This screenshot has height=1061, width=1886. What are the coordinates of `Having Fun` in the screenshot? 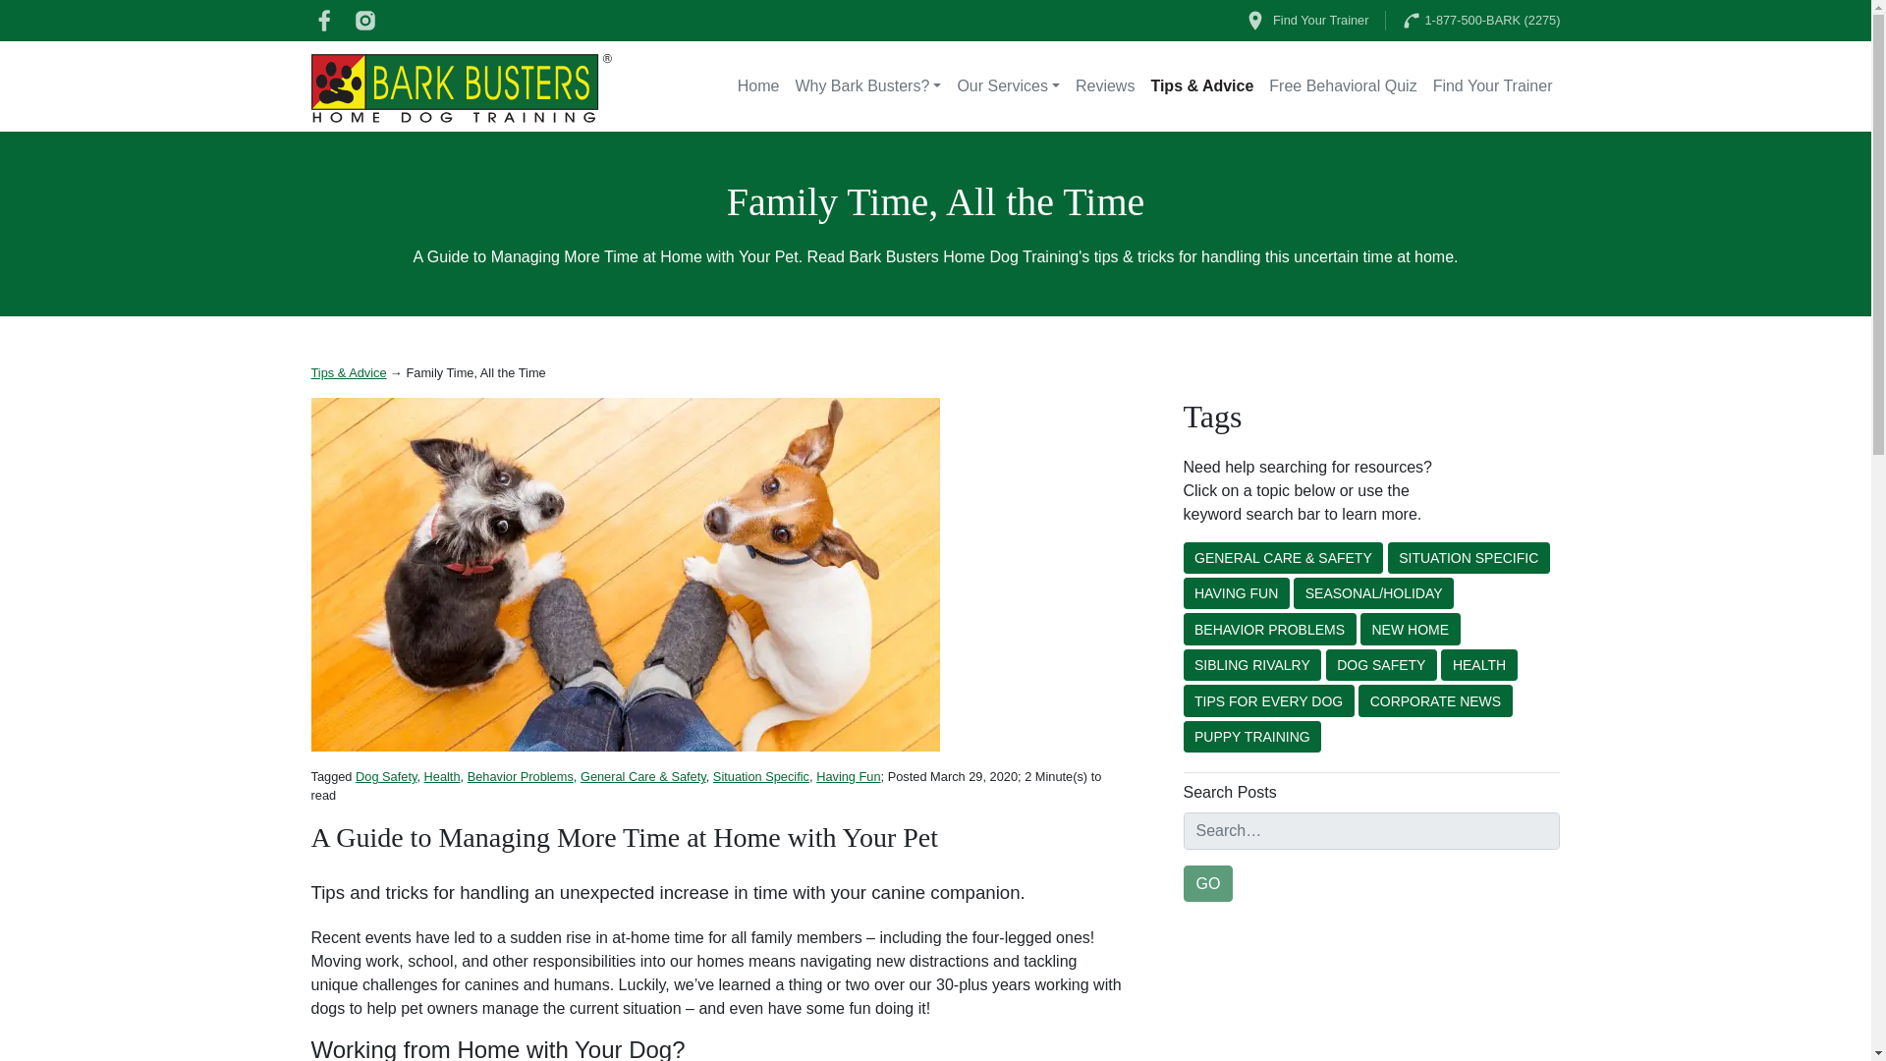 It's located at (1235, 592).